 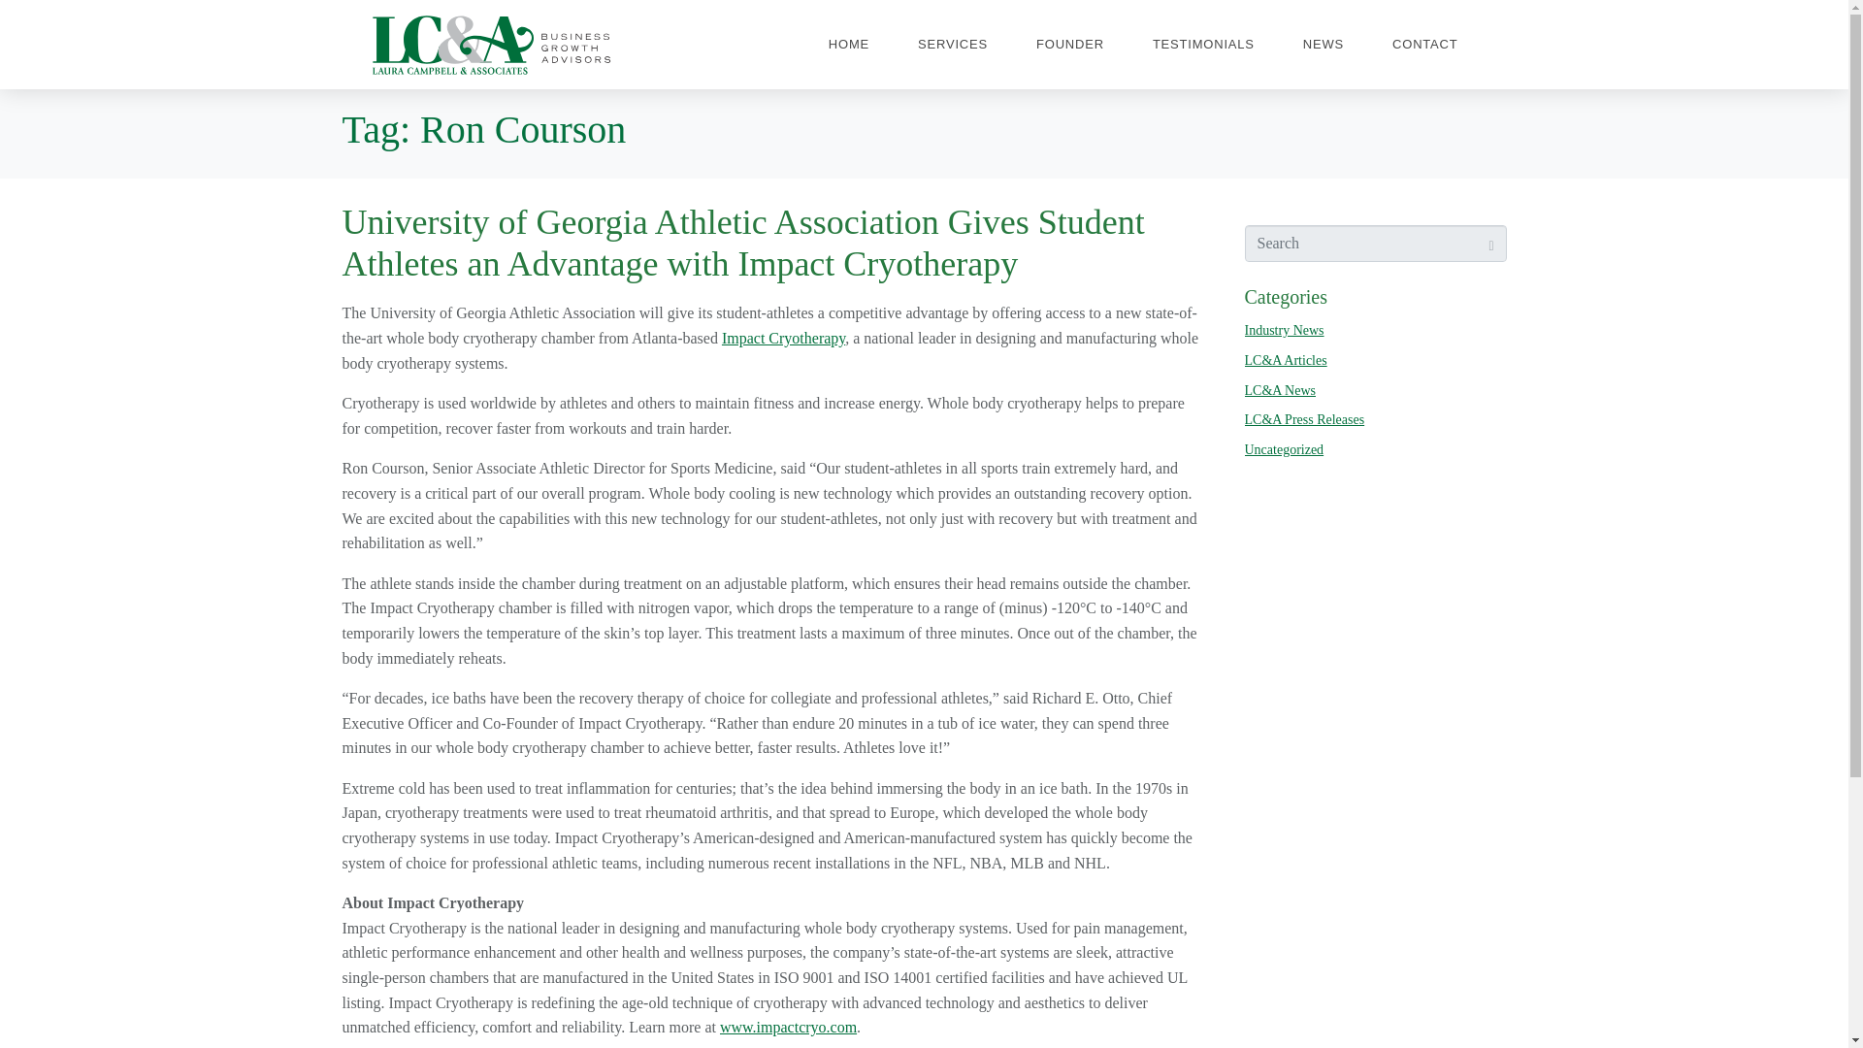 What do you see at coordinates (1424, 45) in the screenshot?
I see `CONTACT` at bounding box center [1424, 45].